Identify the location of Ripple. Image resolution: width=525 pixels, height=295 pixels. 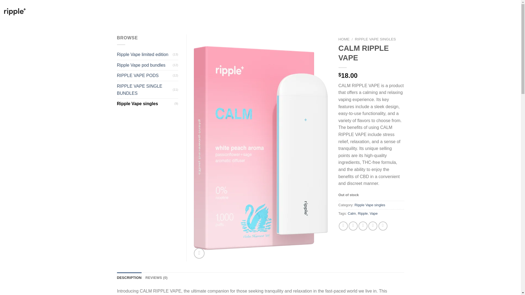
(363, 214).